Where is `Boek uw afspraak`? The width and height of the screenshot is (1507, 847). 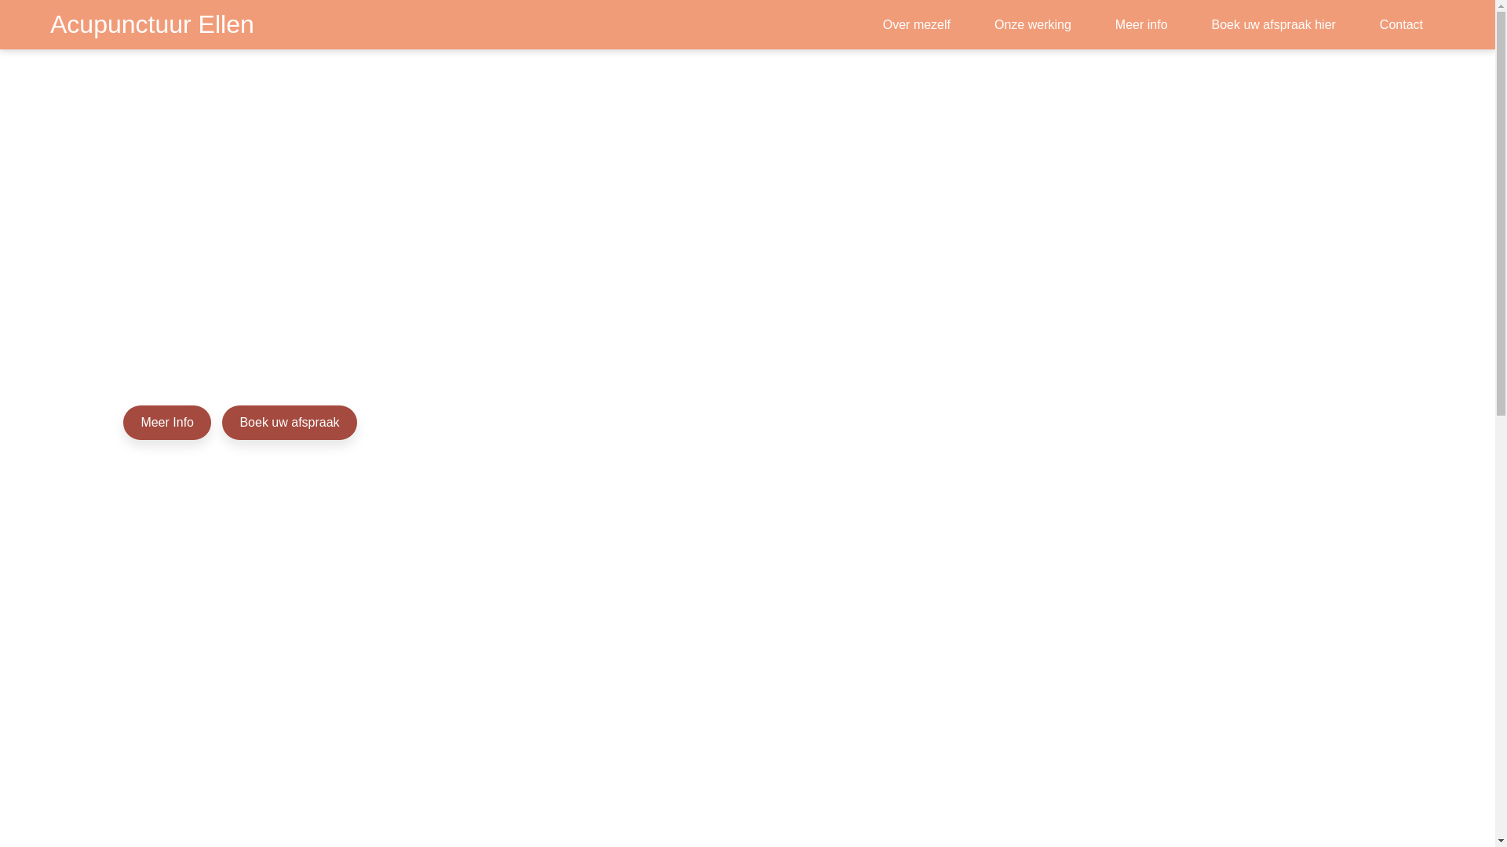
Boek uw afspraak is located at coordinates (289, 423).